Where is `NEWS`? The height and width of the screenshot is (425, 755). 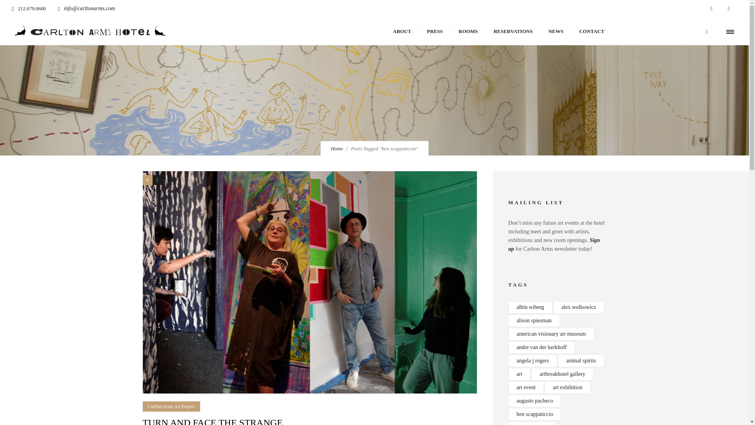
NEWS is located at coordinates (556, 31).